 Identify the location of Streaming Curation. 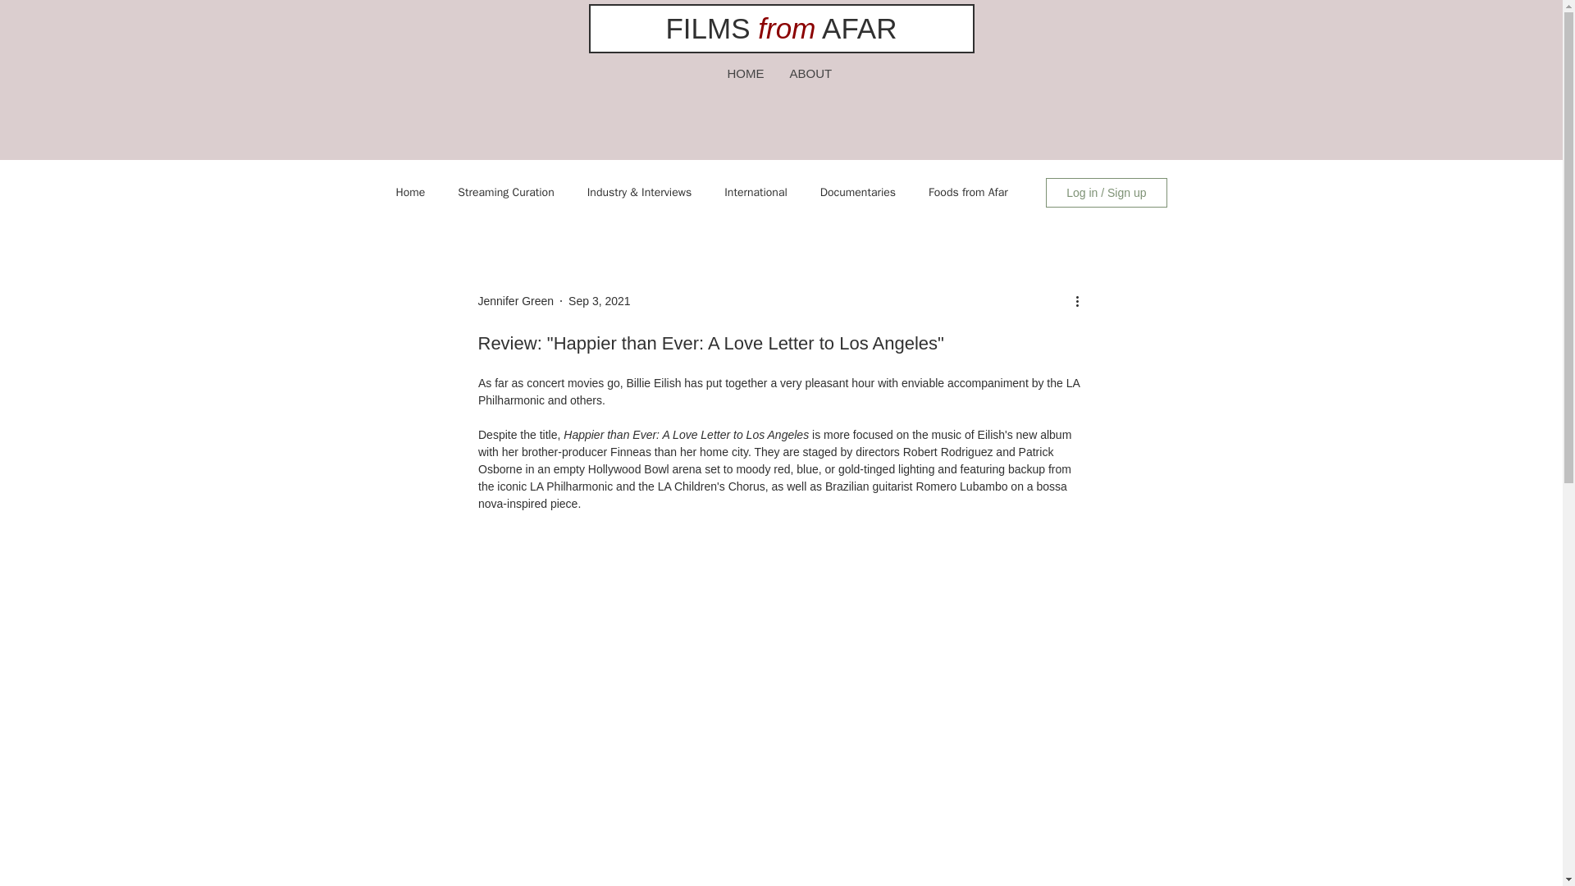
(505, 192).